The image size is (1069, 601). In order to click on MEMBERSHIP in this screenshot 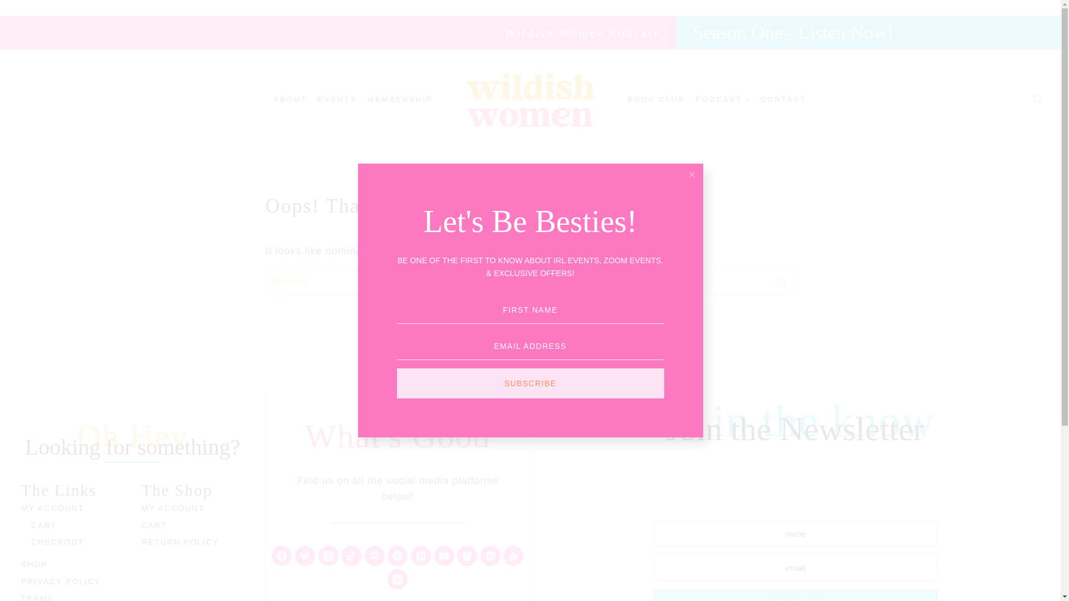, I will do `click(400, 99)`.